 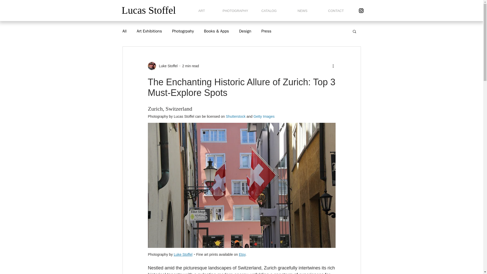 What do you see at coordinates (302, 11) in the screenshot?
I see `NEWS` at bounding box center [302, 11].